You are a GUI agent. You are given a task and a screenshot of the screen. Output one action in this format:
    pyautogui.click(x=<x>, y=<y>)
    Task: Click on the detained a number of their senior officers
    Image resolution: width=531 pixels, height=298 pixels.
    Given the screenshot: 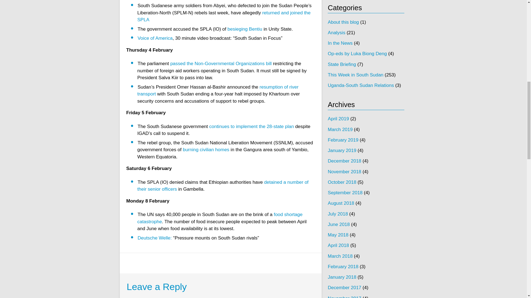 What is the action you would take?
    pyautogui.click(x=223, y=186)
    